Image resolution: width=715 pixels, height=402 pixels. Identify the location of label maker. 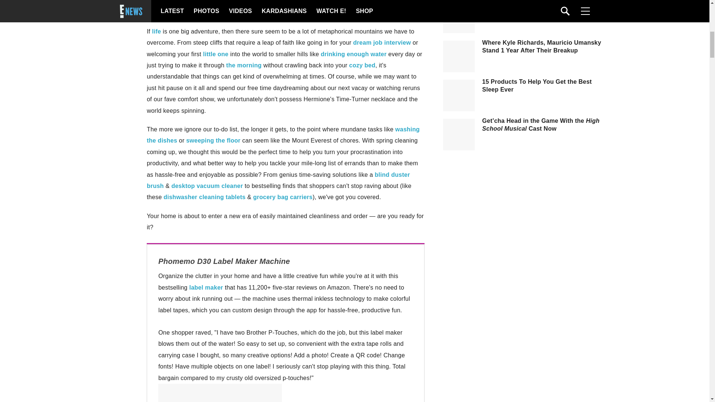
(206, 287).